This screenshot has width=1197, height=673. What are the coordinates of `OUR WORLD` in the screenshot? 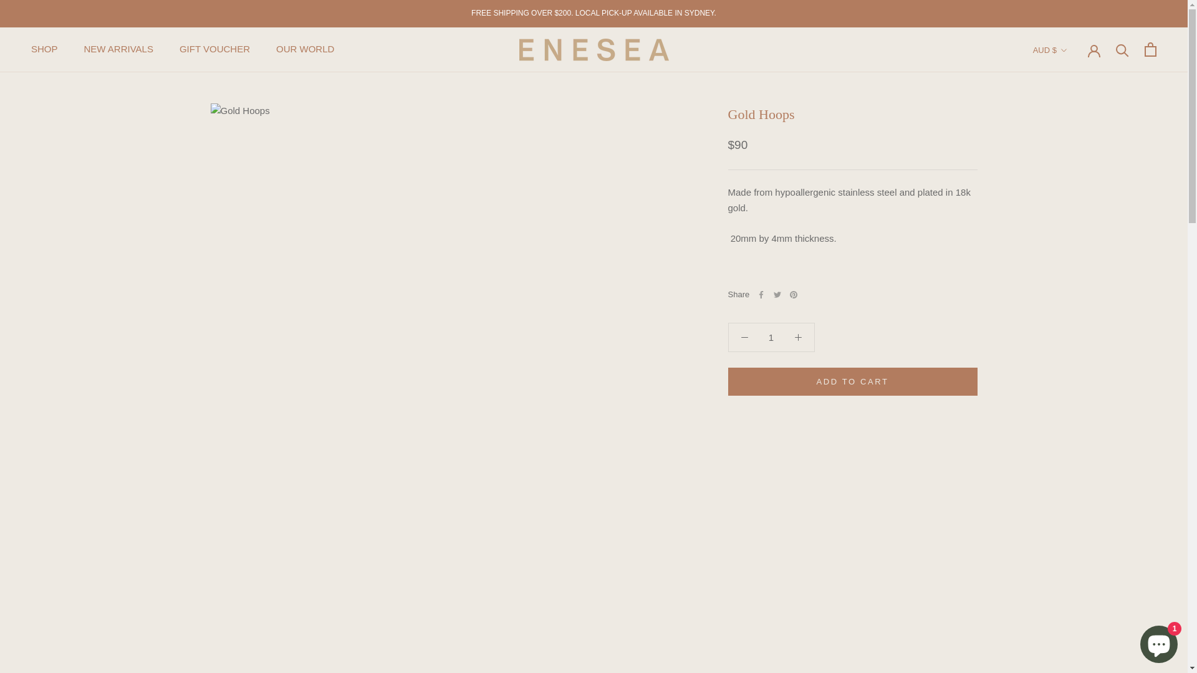 It's located at (305, 49).